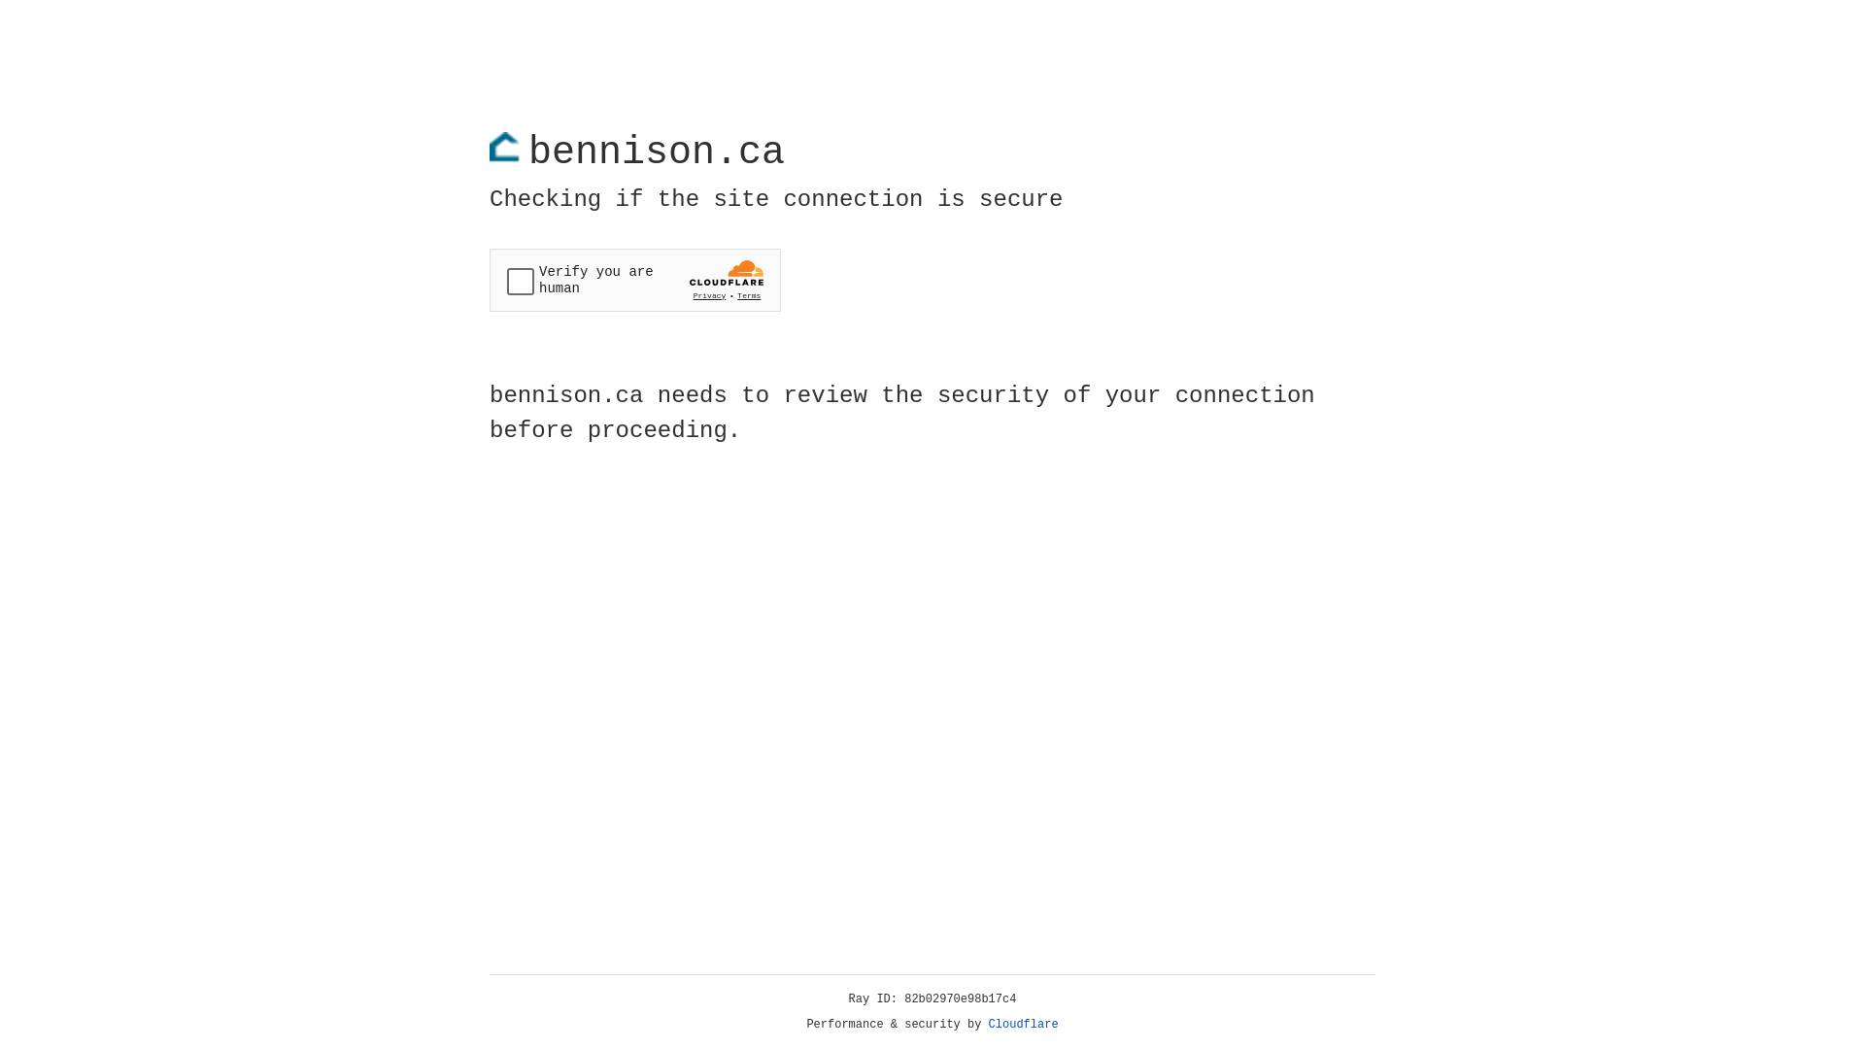 The image size is (1865, 1049). What do you see at coordinates (635, 280) in the screenshot?
I see `Widget containing a Cloudflare security challenge` at bounding box center [635, 280].